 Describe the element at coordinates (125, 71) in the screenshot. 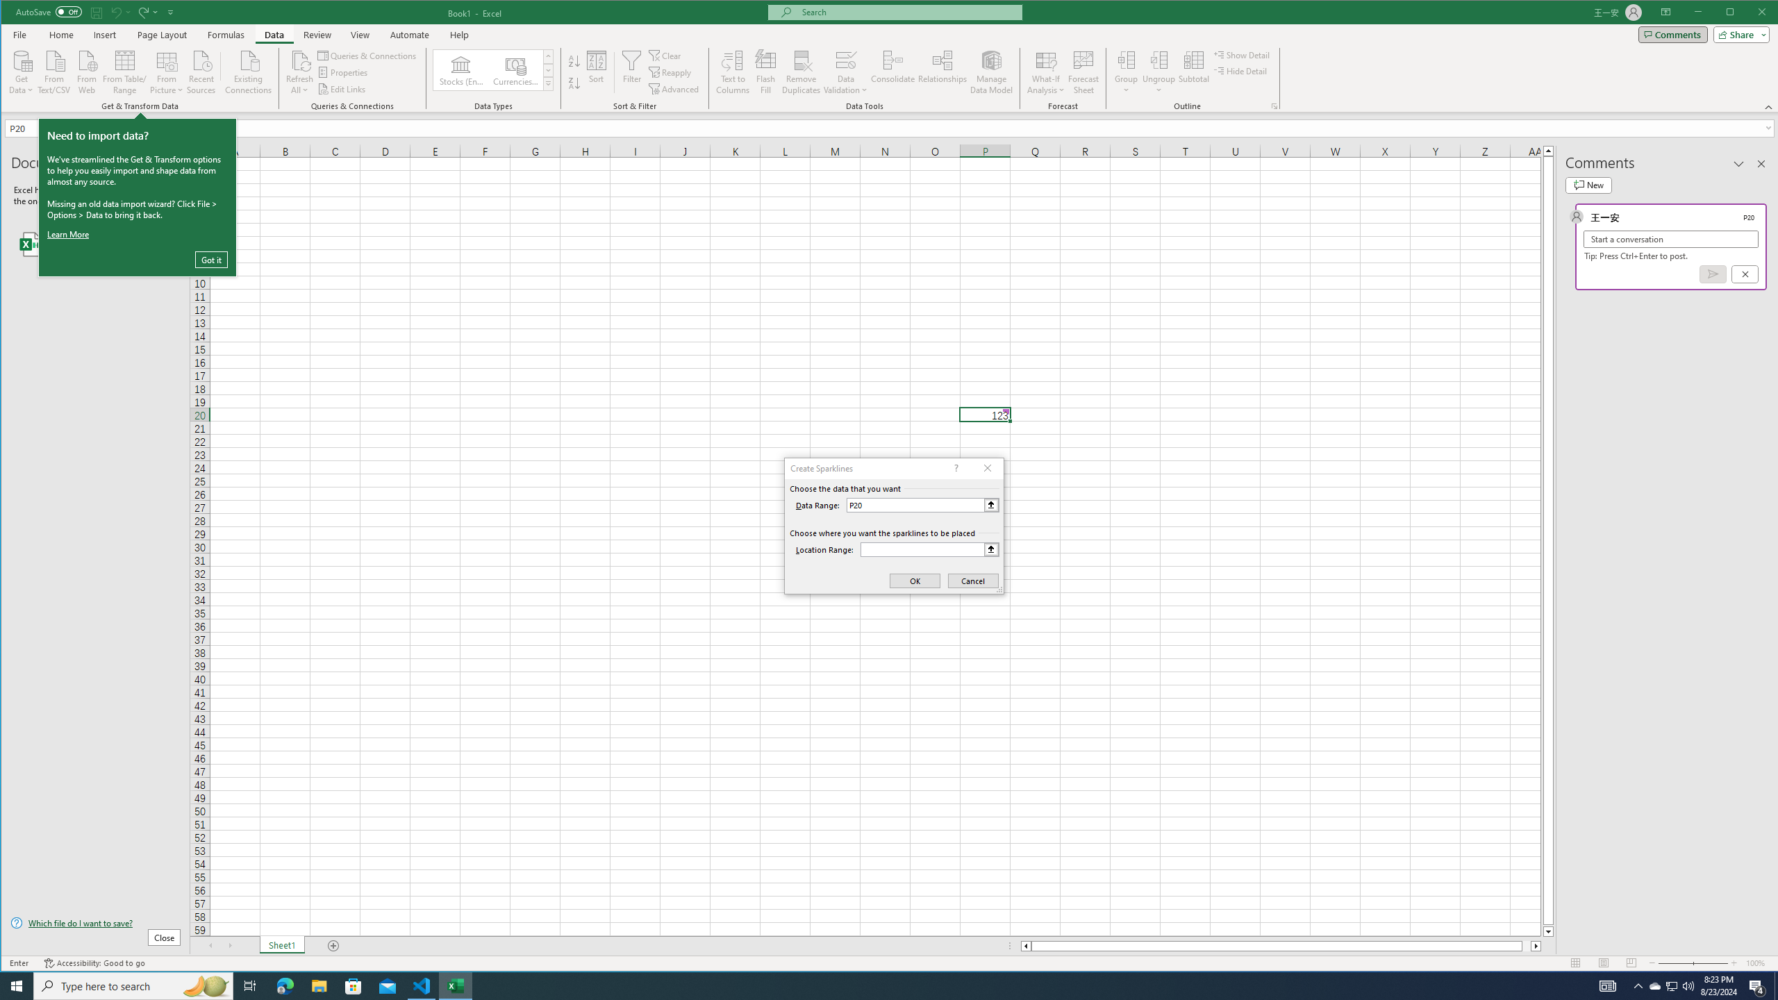

I see `From Table/Range` at that location.